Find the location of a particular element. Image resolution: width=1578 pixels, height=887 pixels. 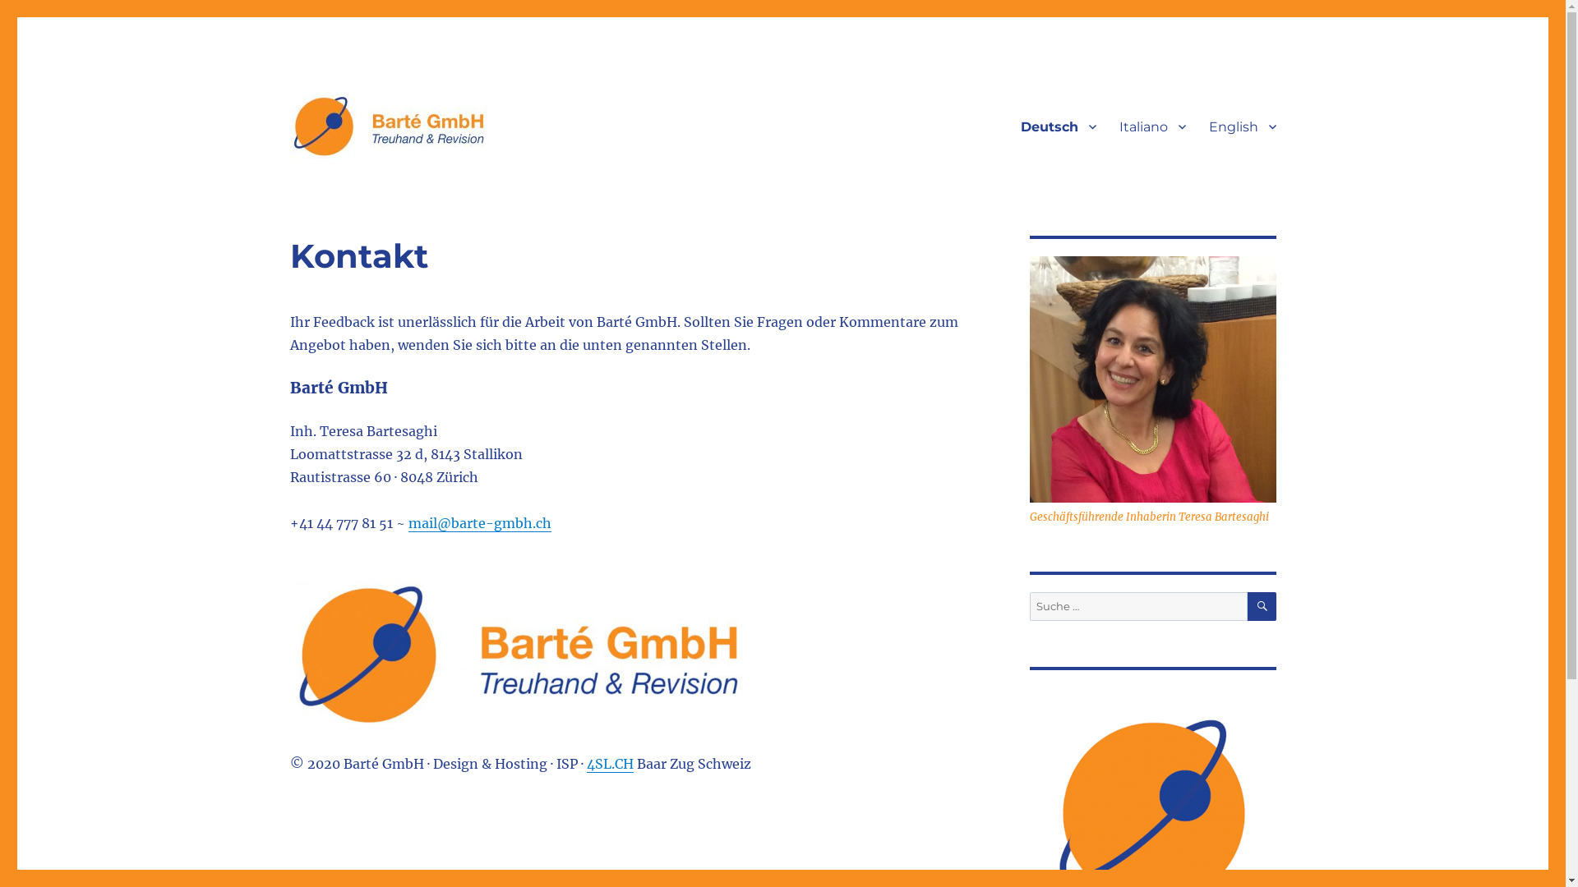

mail@barte-gmbh.ch is located at coordinates (479, 523).